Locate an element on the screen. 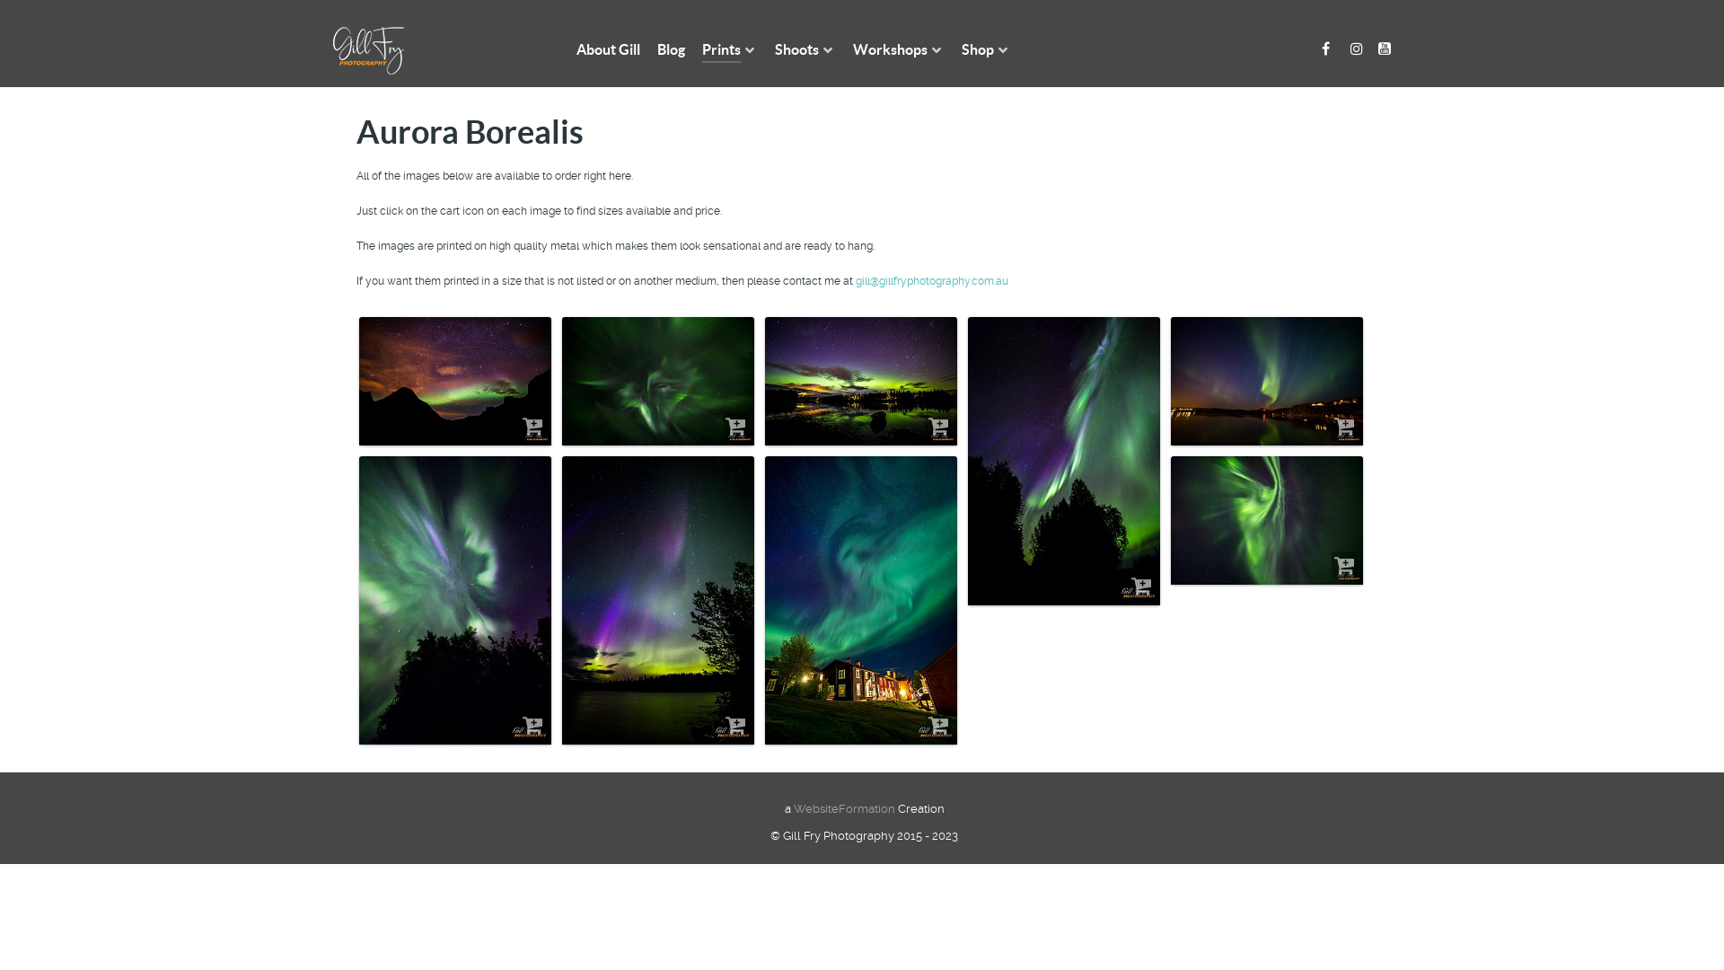  gill@gillfryphotography.com.au is located at coordinates (932, 281).